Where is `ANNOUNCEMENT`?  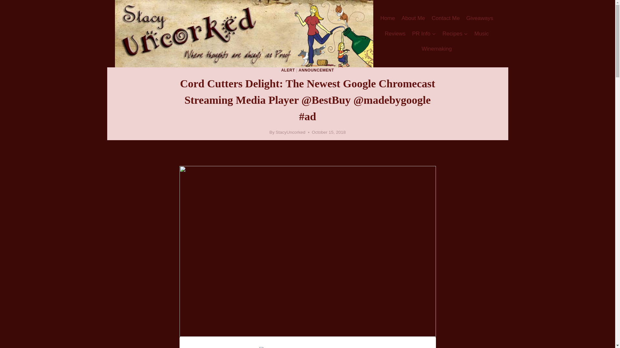
ANNOUNCEMENT is located at coordinates (316, 70).